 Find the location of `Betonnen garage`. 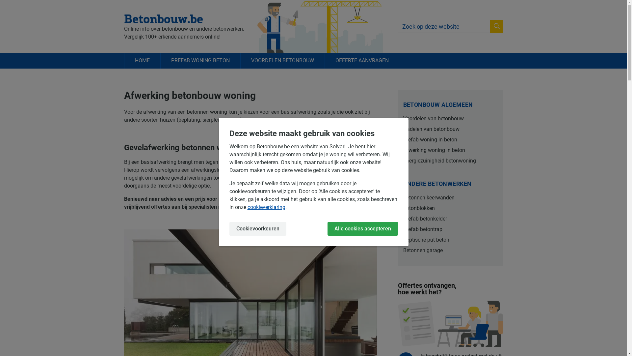

Betonnen garage is located at coordinates (450, 251).